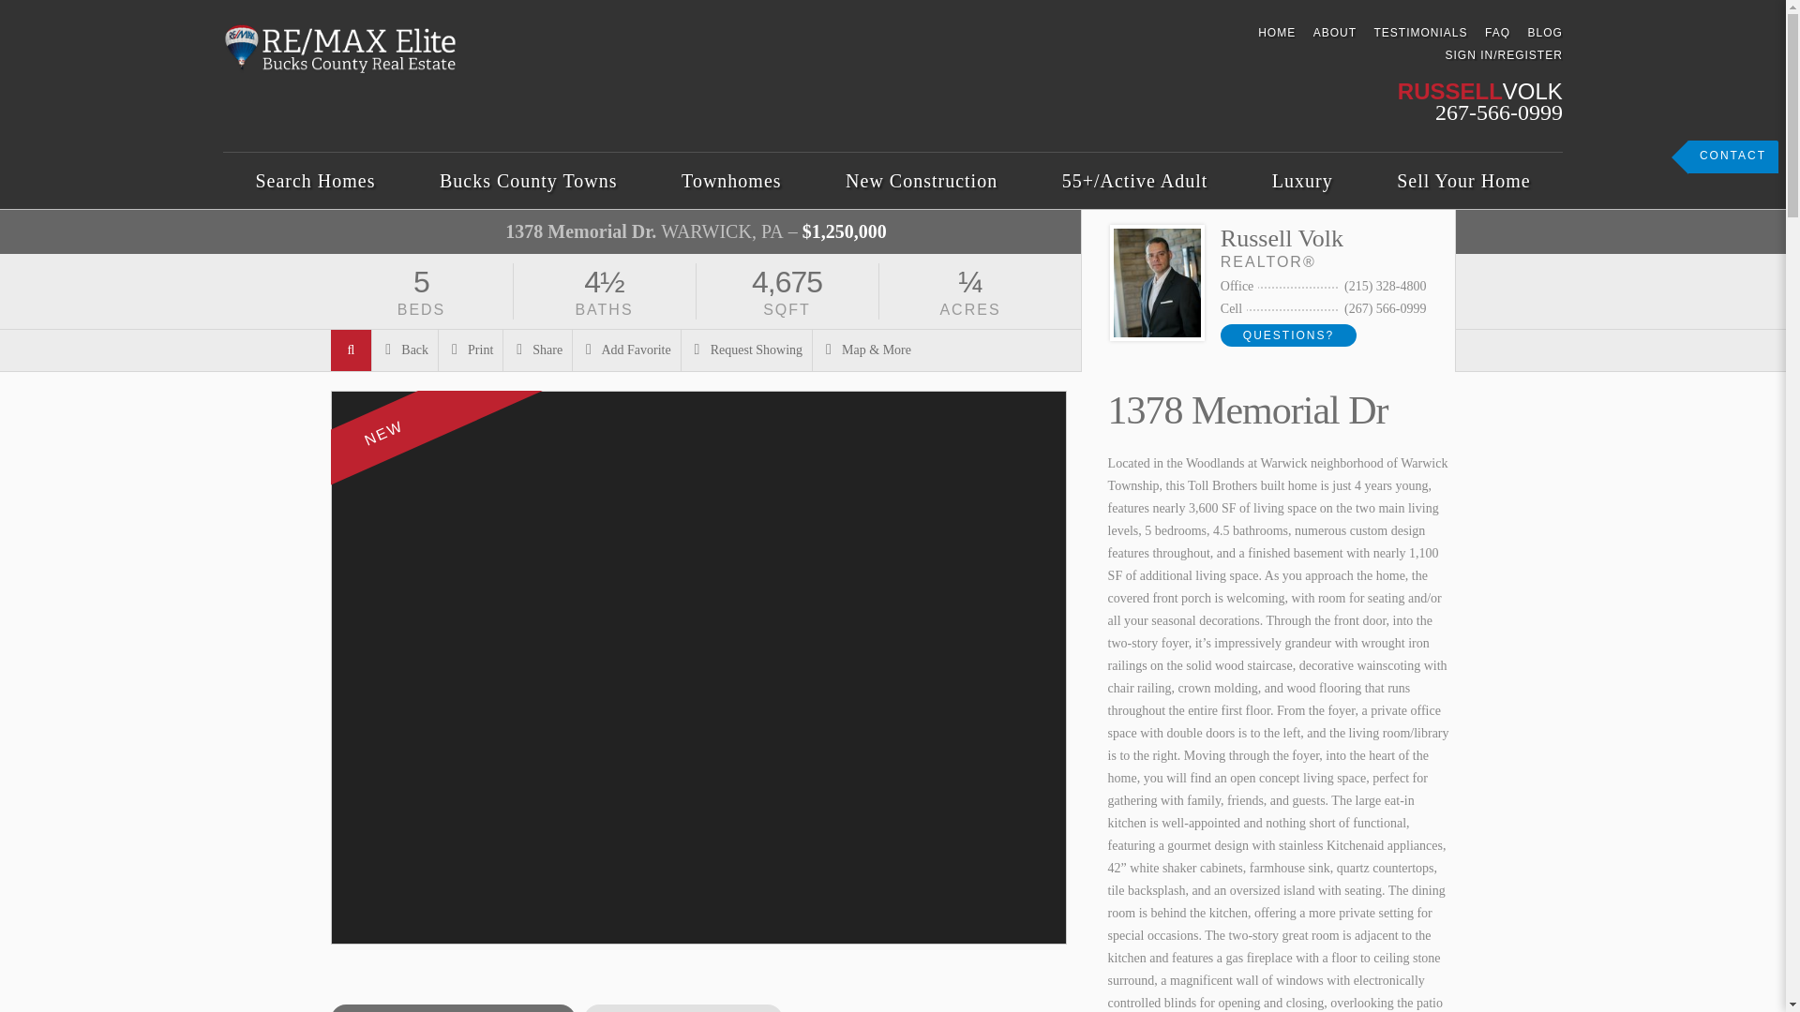 This screenshot has height=1012, width=1800. What do you see at coordinates (1497, 33) in the screenshot?
I see `FAQ` at bounding box center [1497, 33].